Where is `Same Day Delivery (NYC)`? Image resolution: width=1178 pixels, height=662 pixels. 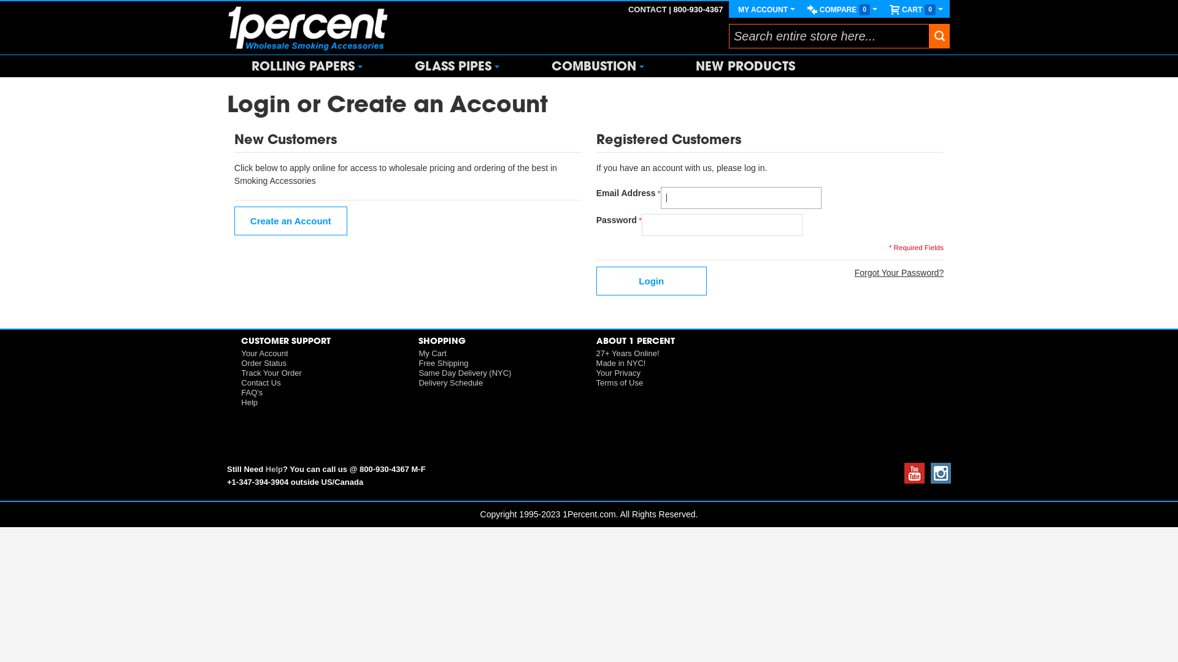 Same Day Delivery (NYC) is located at coordinates (465, 373).